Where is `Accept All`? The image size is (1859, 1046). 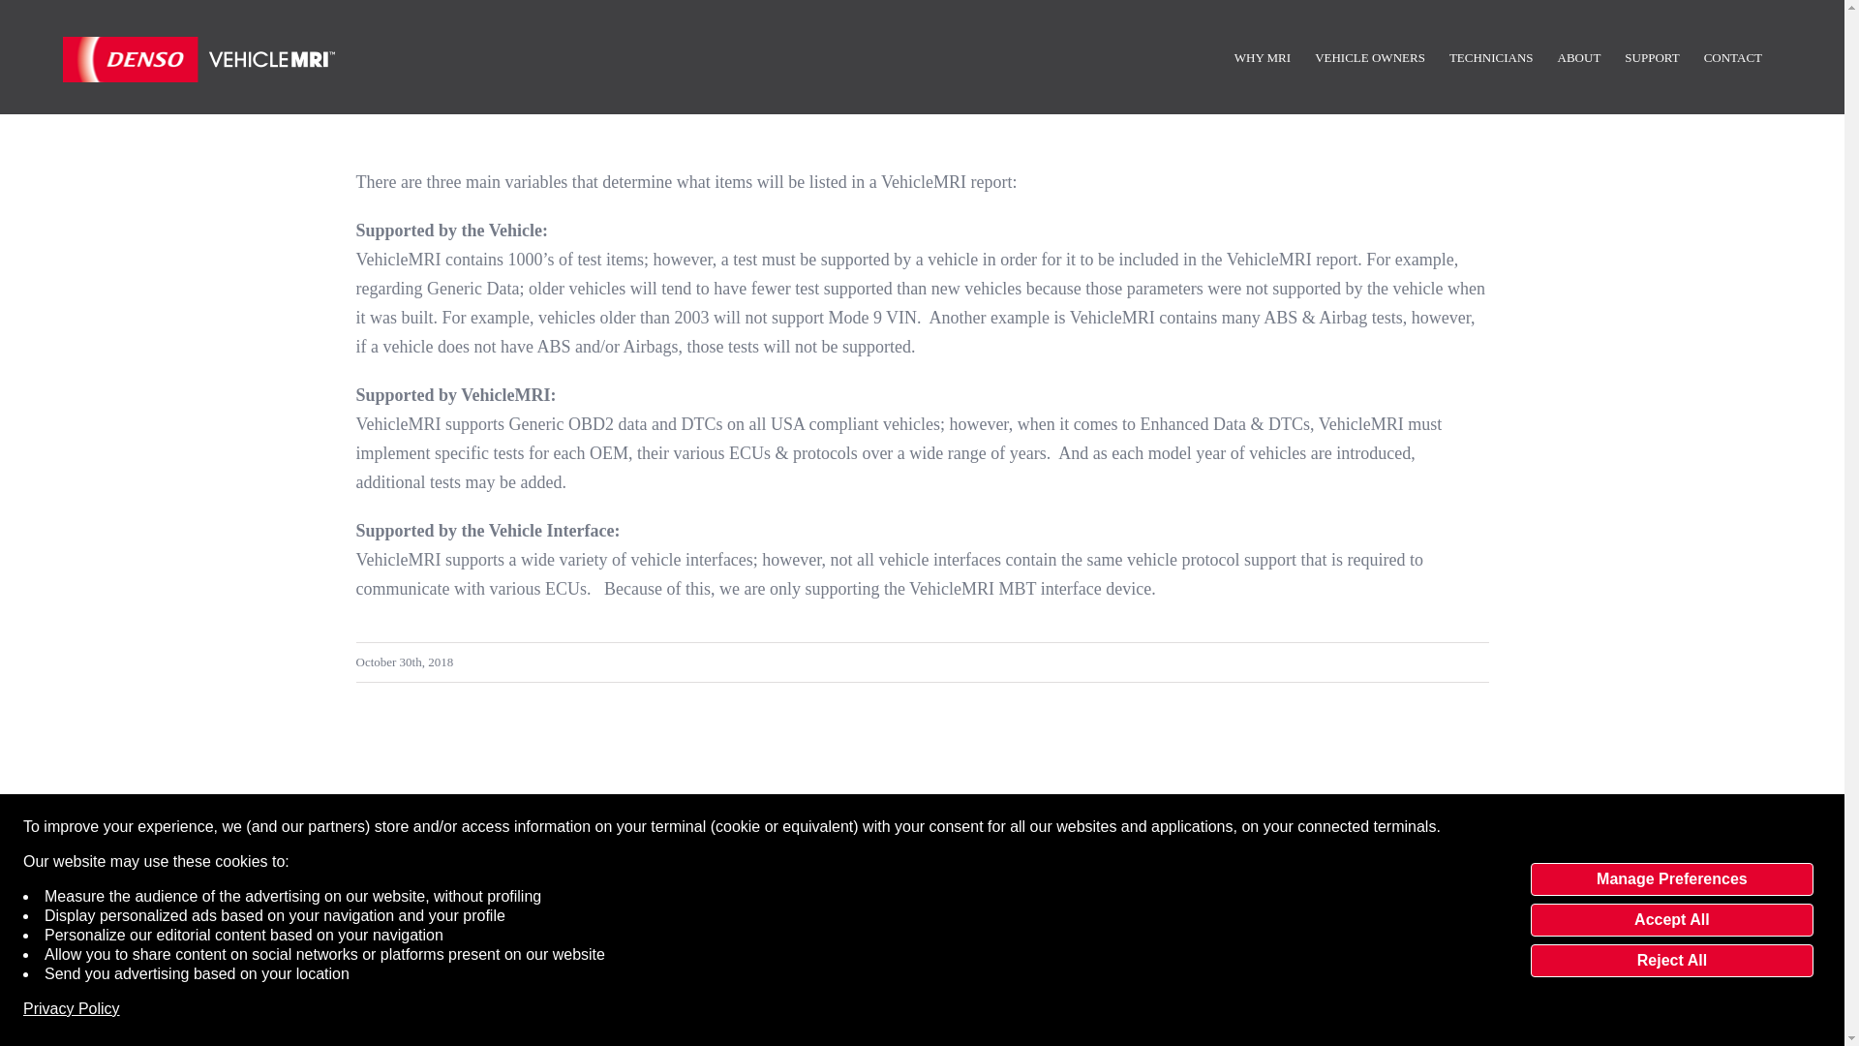 Accept All is located at coordinates (1671, 920).